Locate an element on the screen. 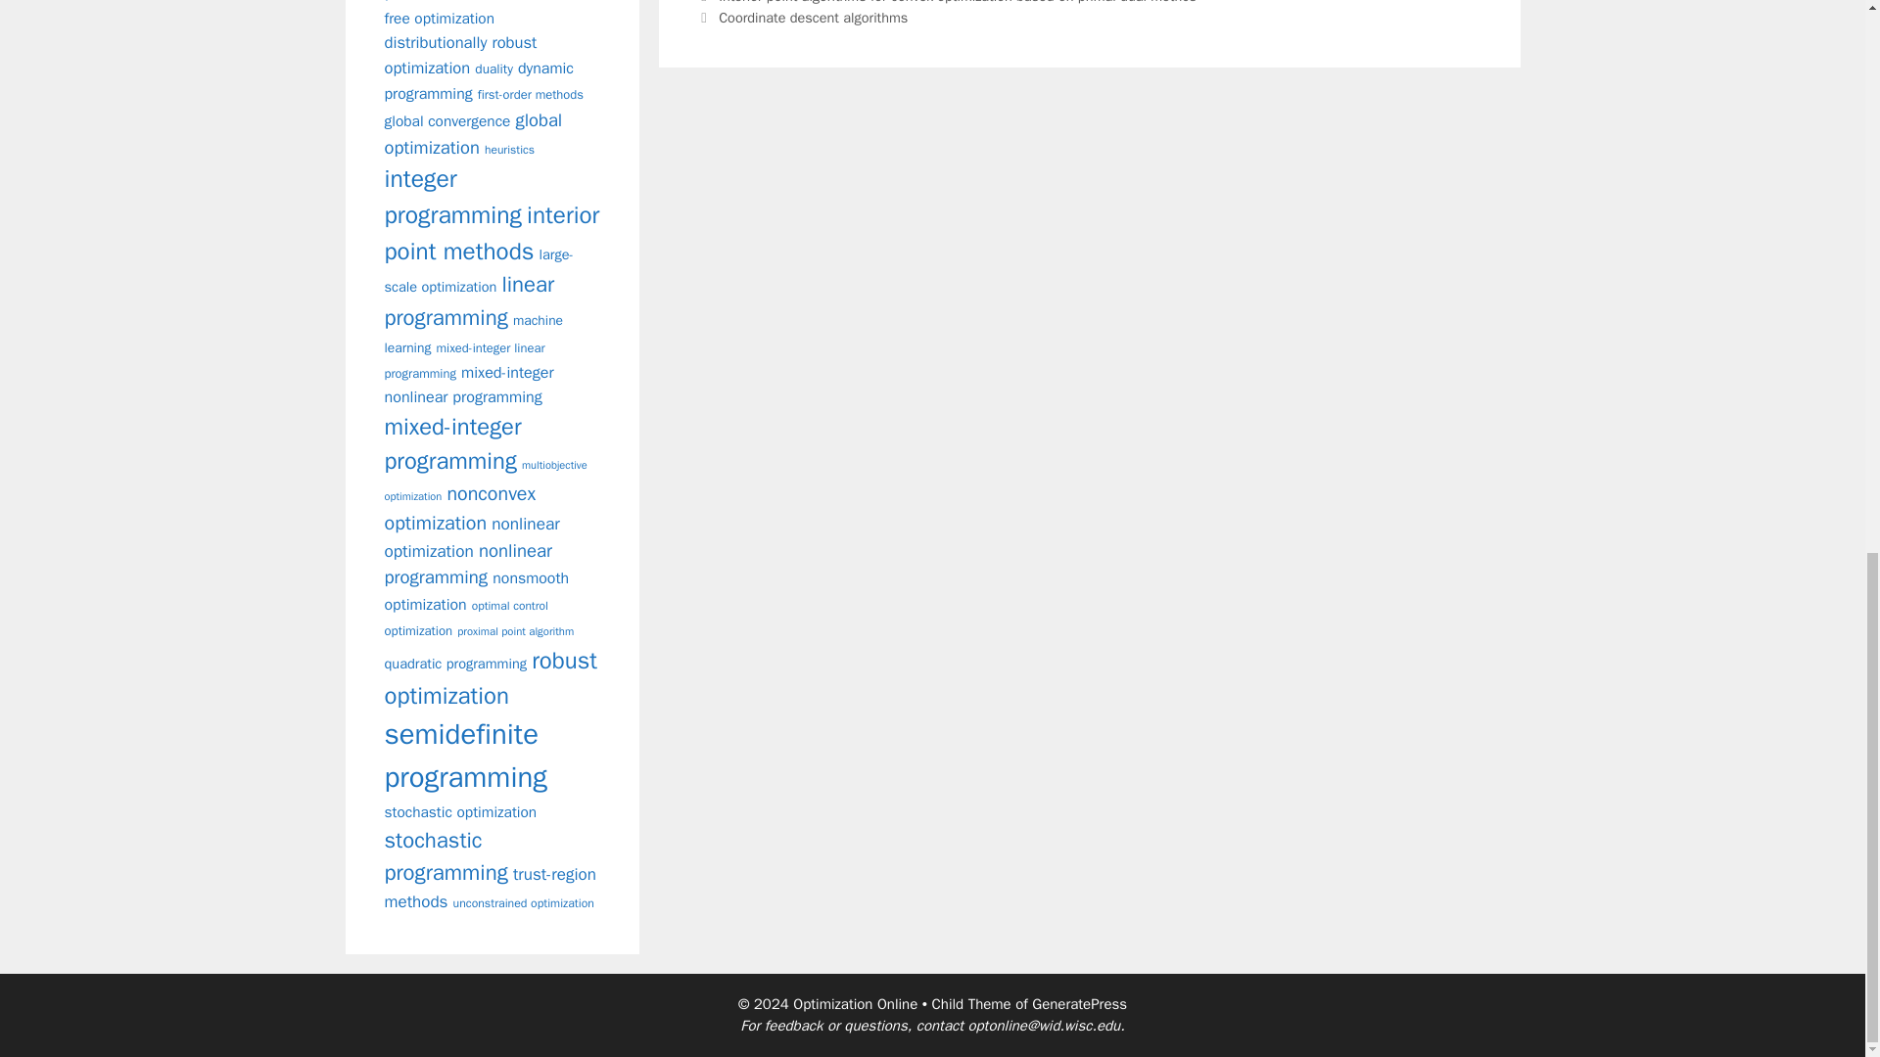  Coordinate descent algorithms is located at coordinates (813, 18).